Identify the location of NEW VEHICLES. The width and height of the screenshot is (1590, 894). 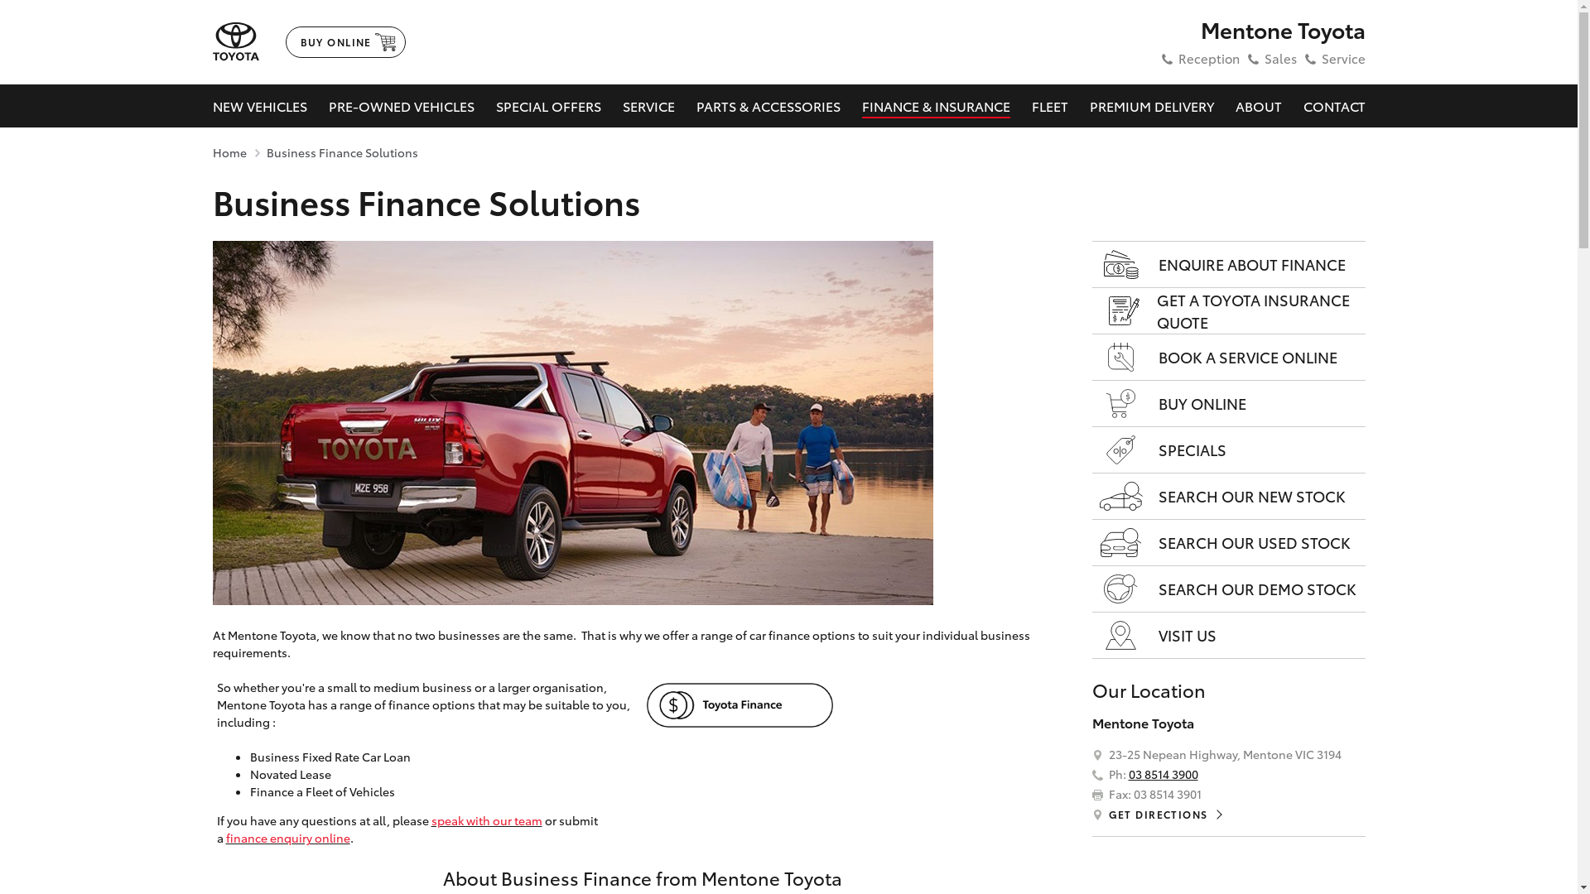
(259, 106).